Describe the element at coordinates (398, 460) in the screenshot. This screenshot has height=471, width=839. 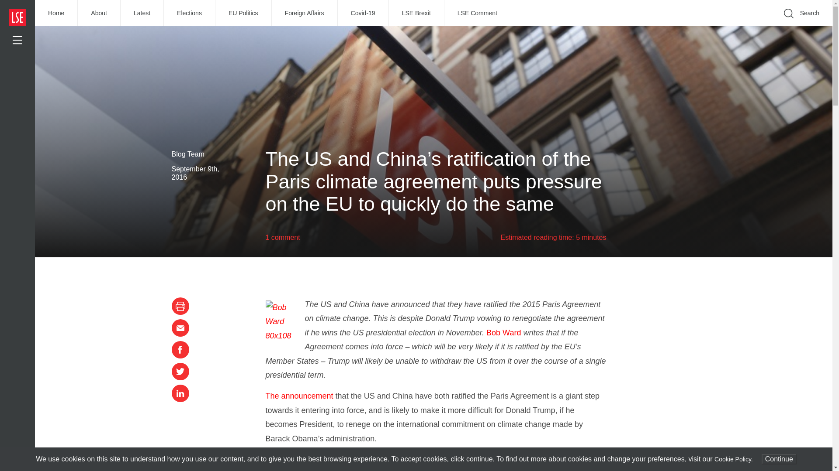
I see `has claimed during the course of the election campaign` at that location.